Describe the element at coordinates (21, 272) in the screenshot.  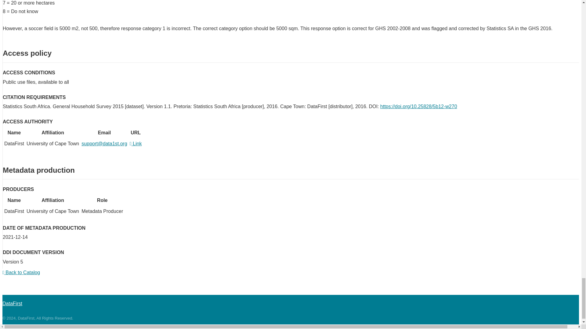
I see `Back to Catalog` at that location.